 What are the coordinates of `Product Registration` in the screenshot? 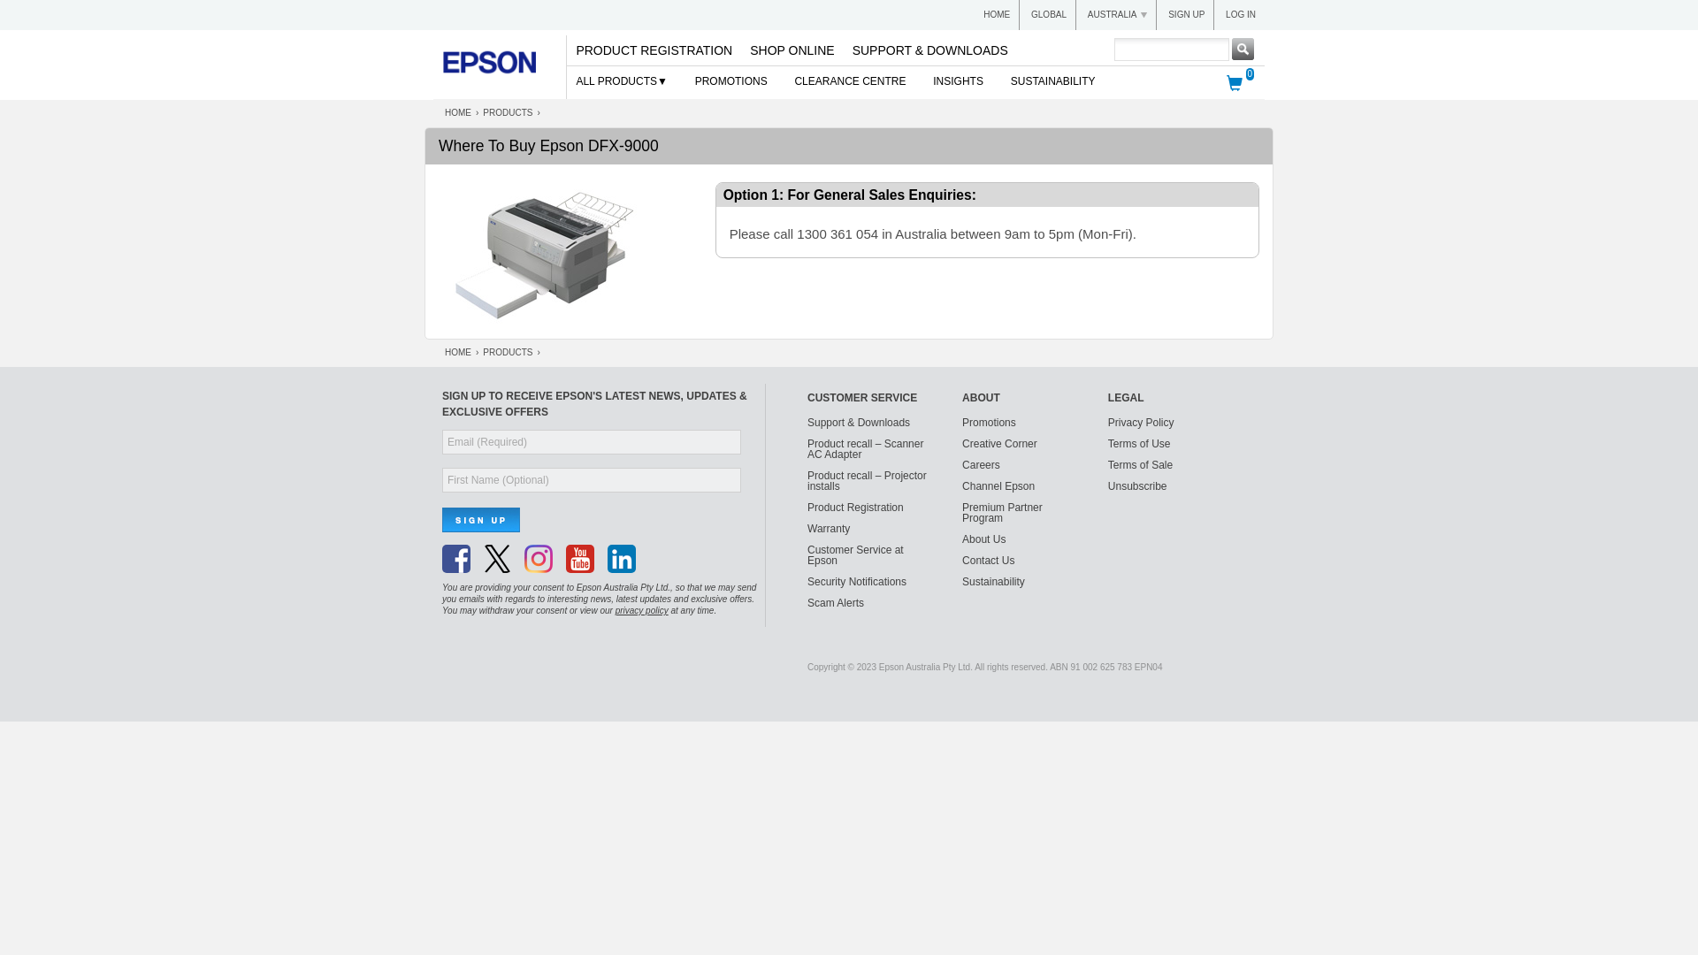 It's located at (856, 508).